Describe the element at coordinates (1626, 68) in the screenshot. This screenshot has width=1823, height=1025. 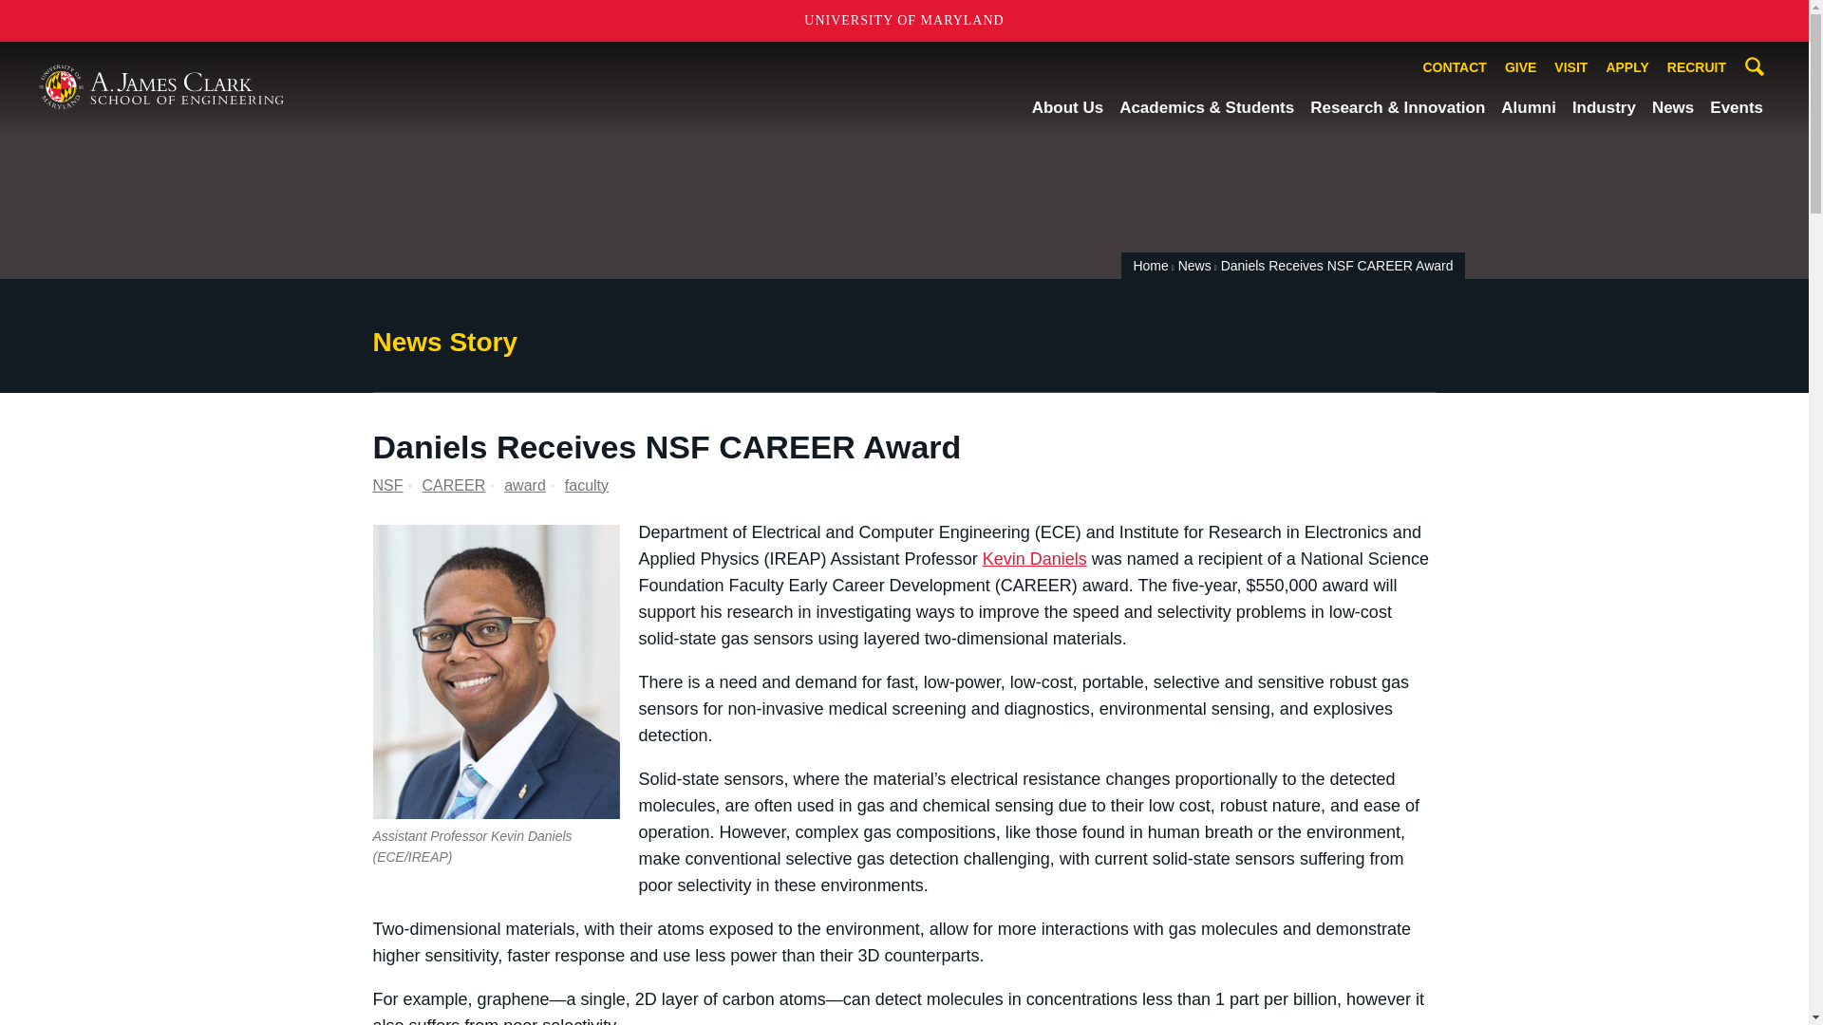
I see `APPLY` at that location.